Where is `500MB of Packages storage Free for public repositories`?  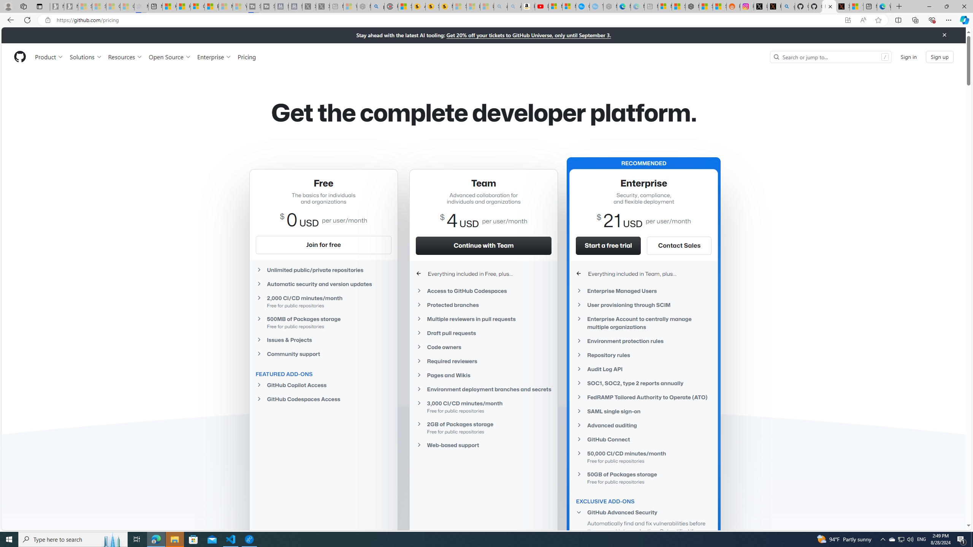 500MB of Packages storage Free for public repositories is located at coordinates (323, 322).